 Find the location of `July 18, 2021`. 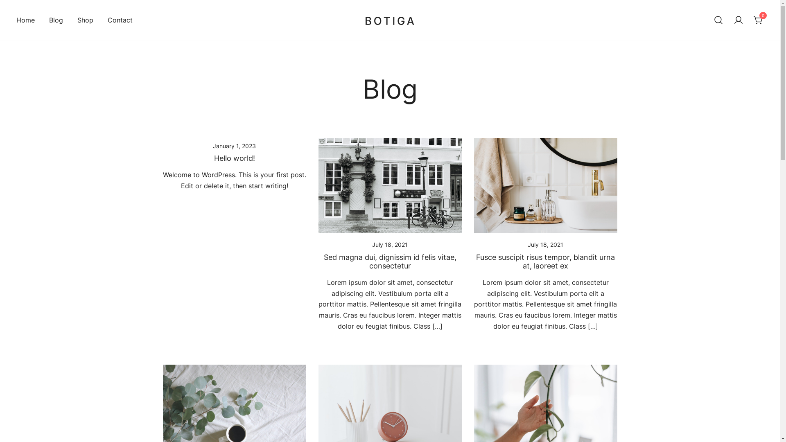

July 18, 2021 is located at coordinates (390, 245).